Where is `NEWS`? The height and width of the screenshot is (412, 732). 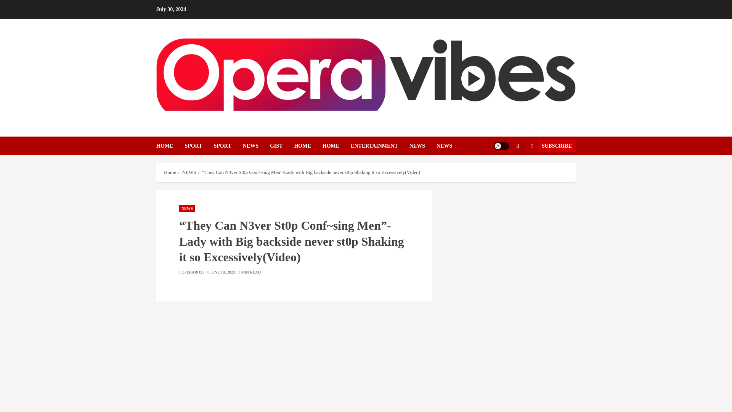
NEWS is located at coordinates (187, 208).